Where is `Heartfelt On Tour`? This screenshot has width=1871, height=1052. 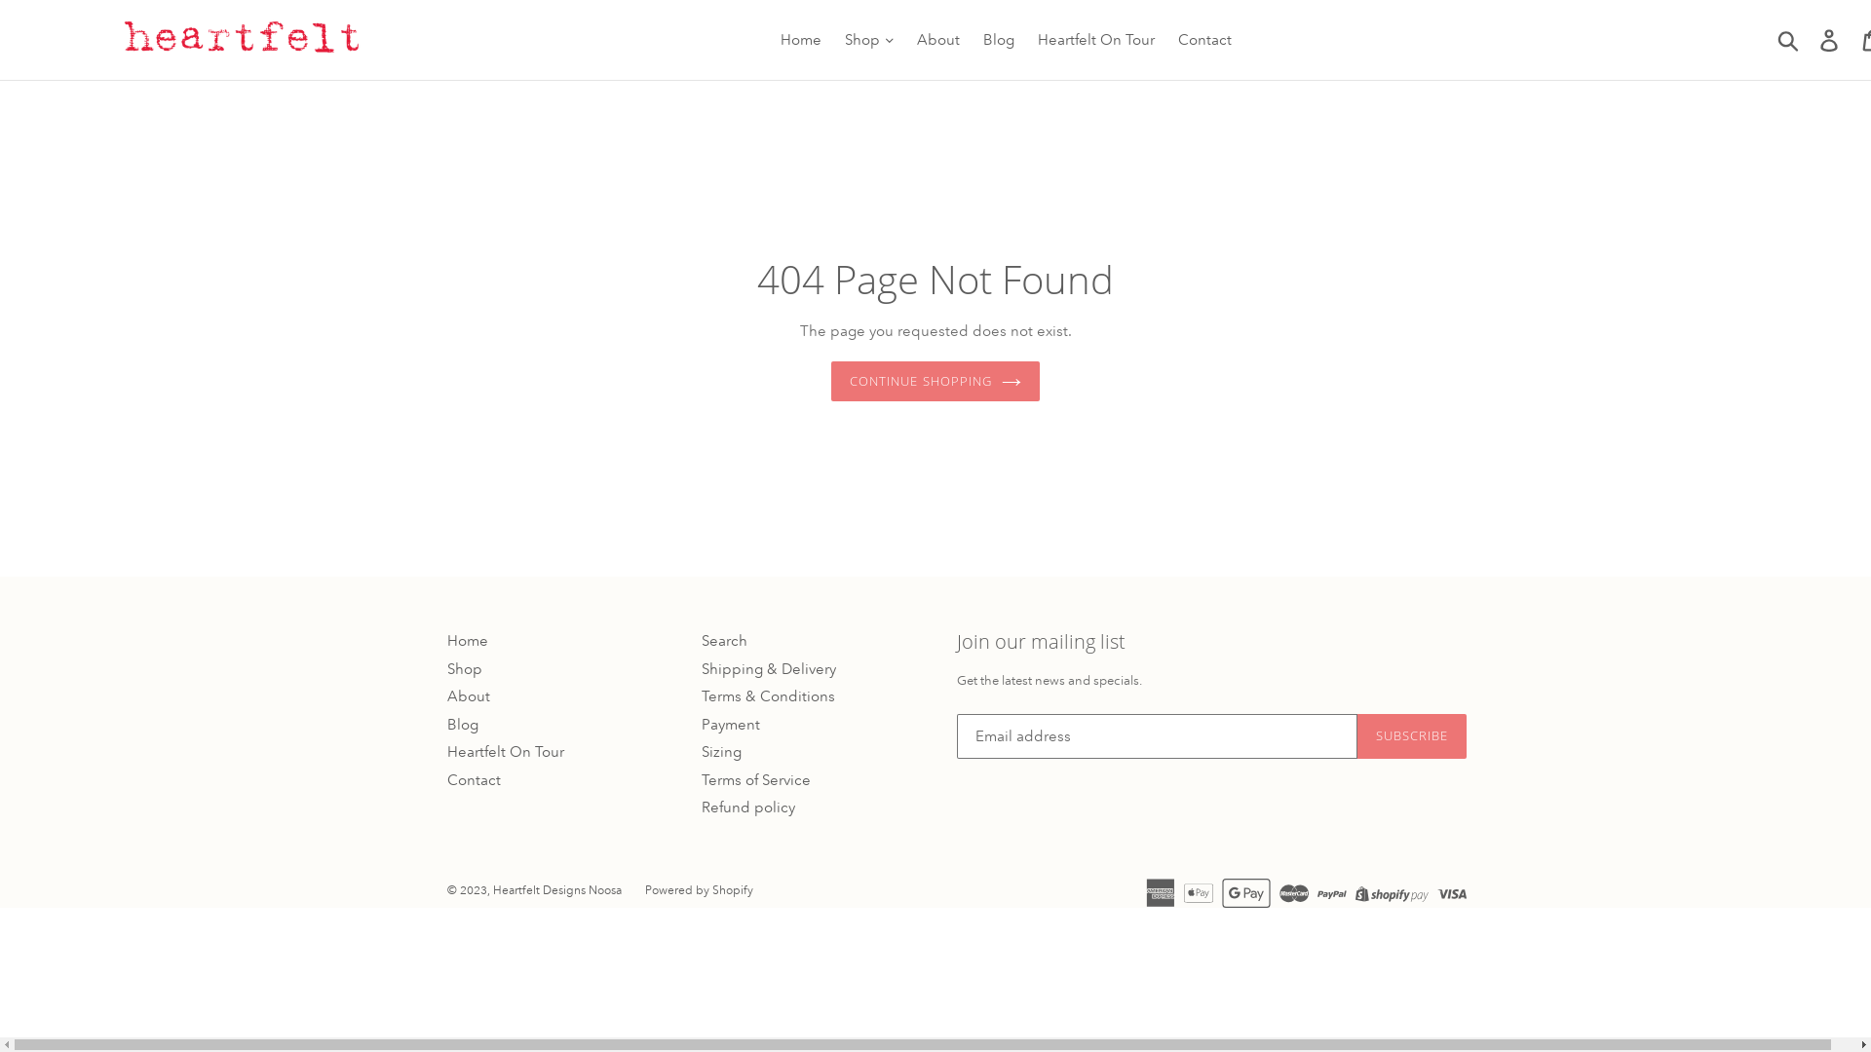
Heartfelt On Tour is located at coordinates (506, 752).